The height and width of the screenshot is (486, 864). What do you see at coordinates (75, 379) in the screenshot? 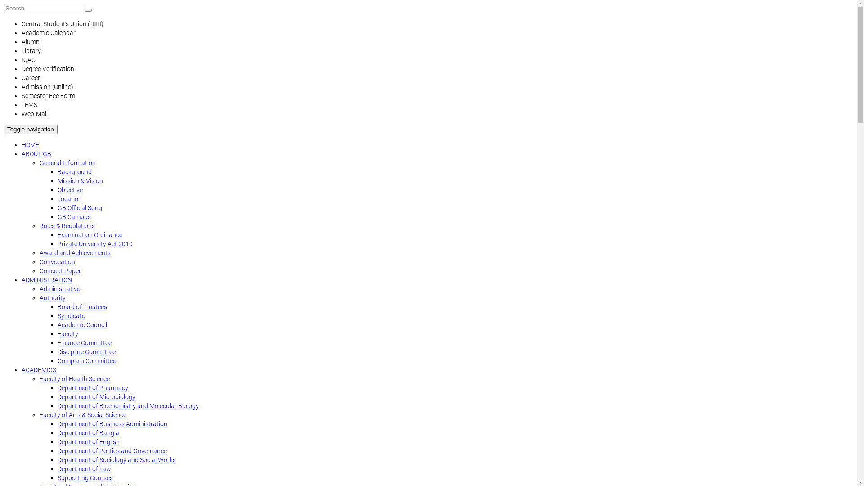
I see `Faculty of Health Science` at bounding box center [75, 379].